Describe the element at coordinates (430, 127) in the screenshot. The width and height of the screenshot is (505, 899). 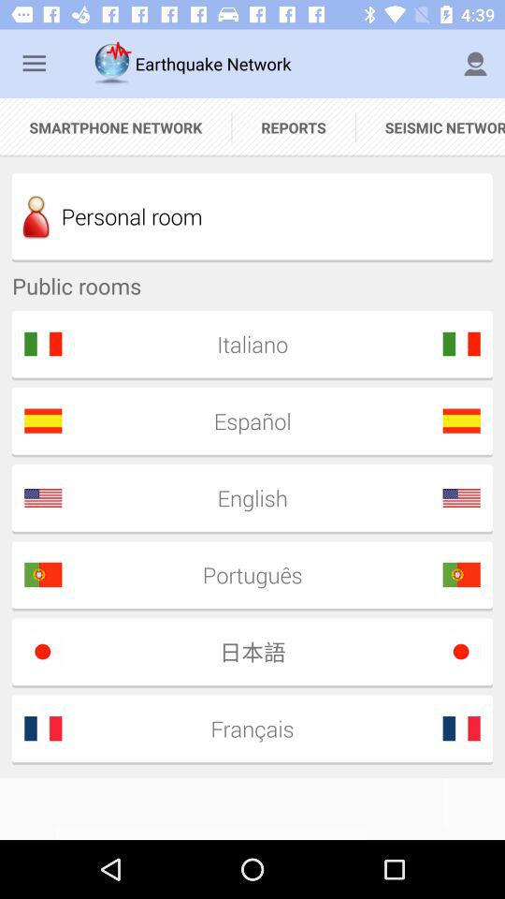
I see `click icon above personal room item` at that location.